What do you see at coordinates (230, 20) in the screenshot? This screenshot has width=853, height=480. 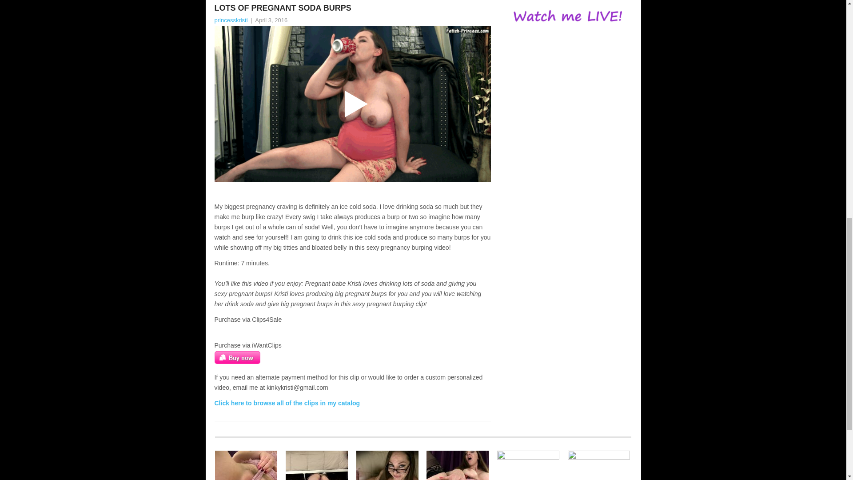 I see `Posts by princesskristi` at bounding box center [230, 20].